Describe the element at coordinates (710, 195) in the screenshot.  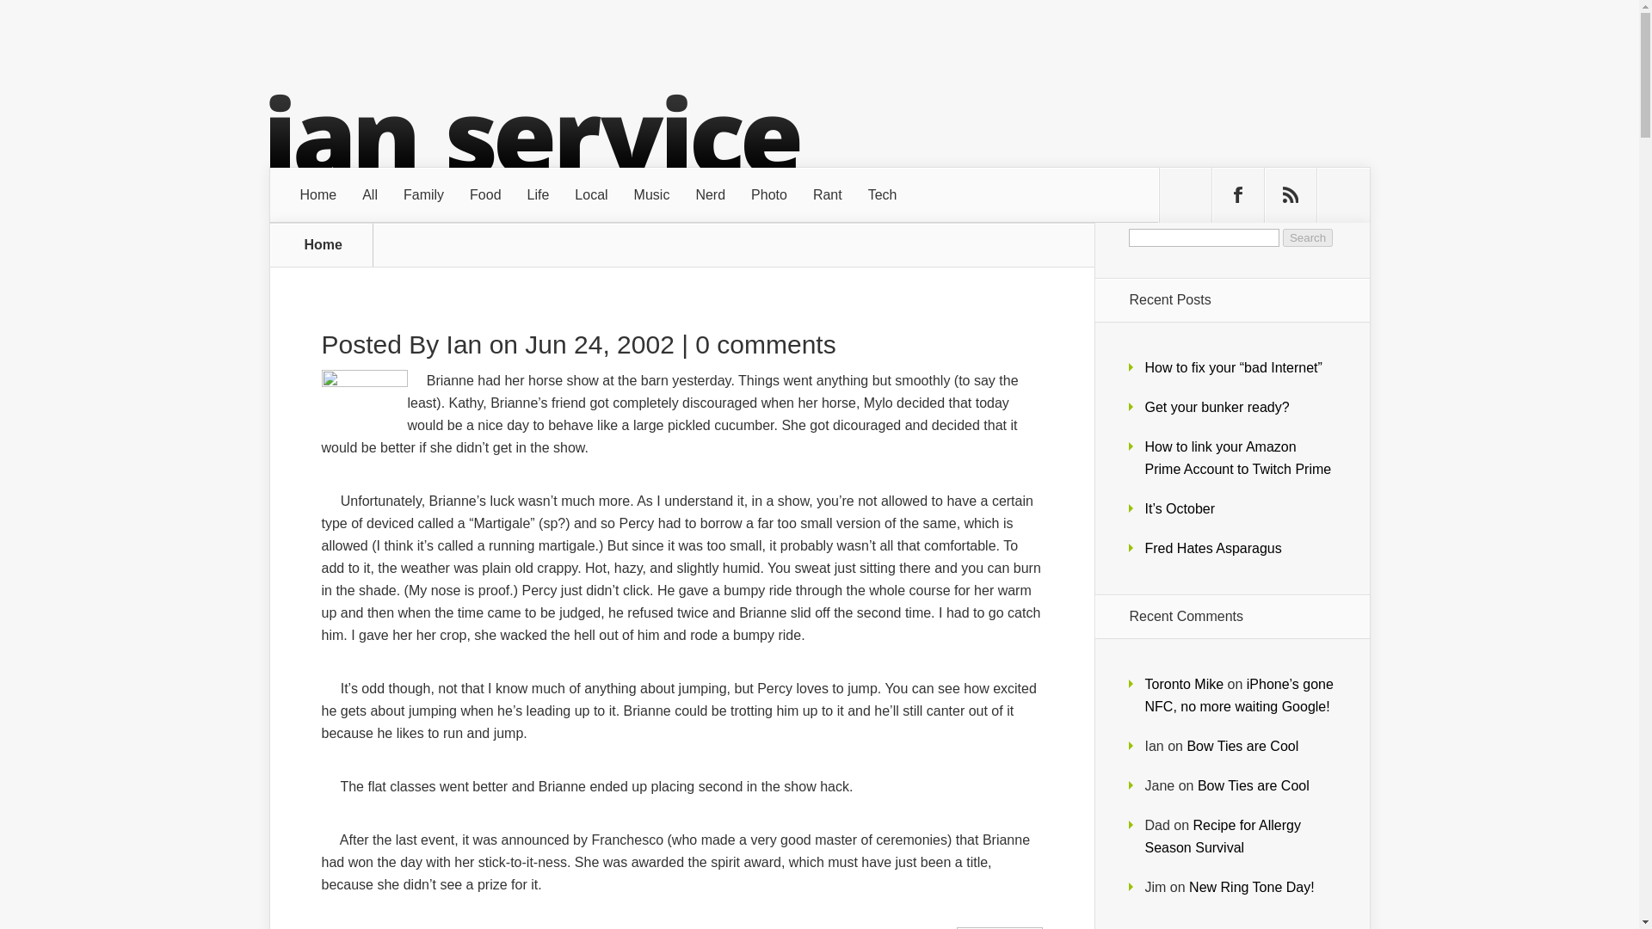
I see `Nerd` at that location.